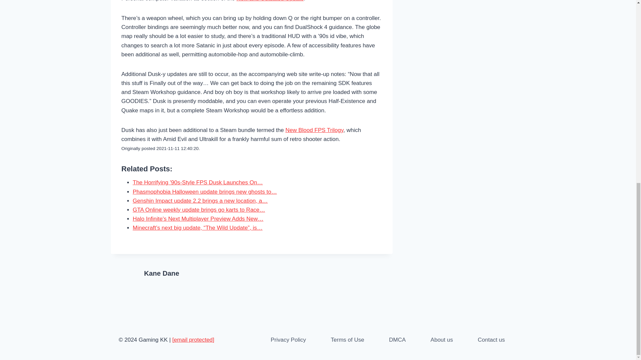 The image size is (641, 360). I want to click on New Blood FPS Trilogy, so click(314, 130).